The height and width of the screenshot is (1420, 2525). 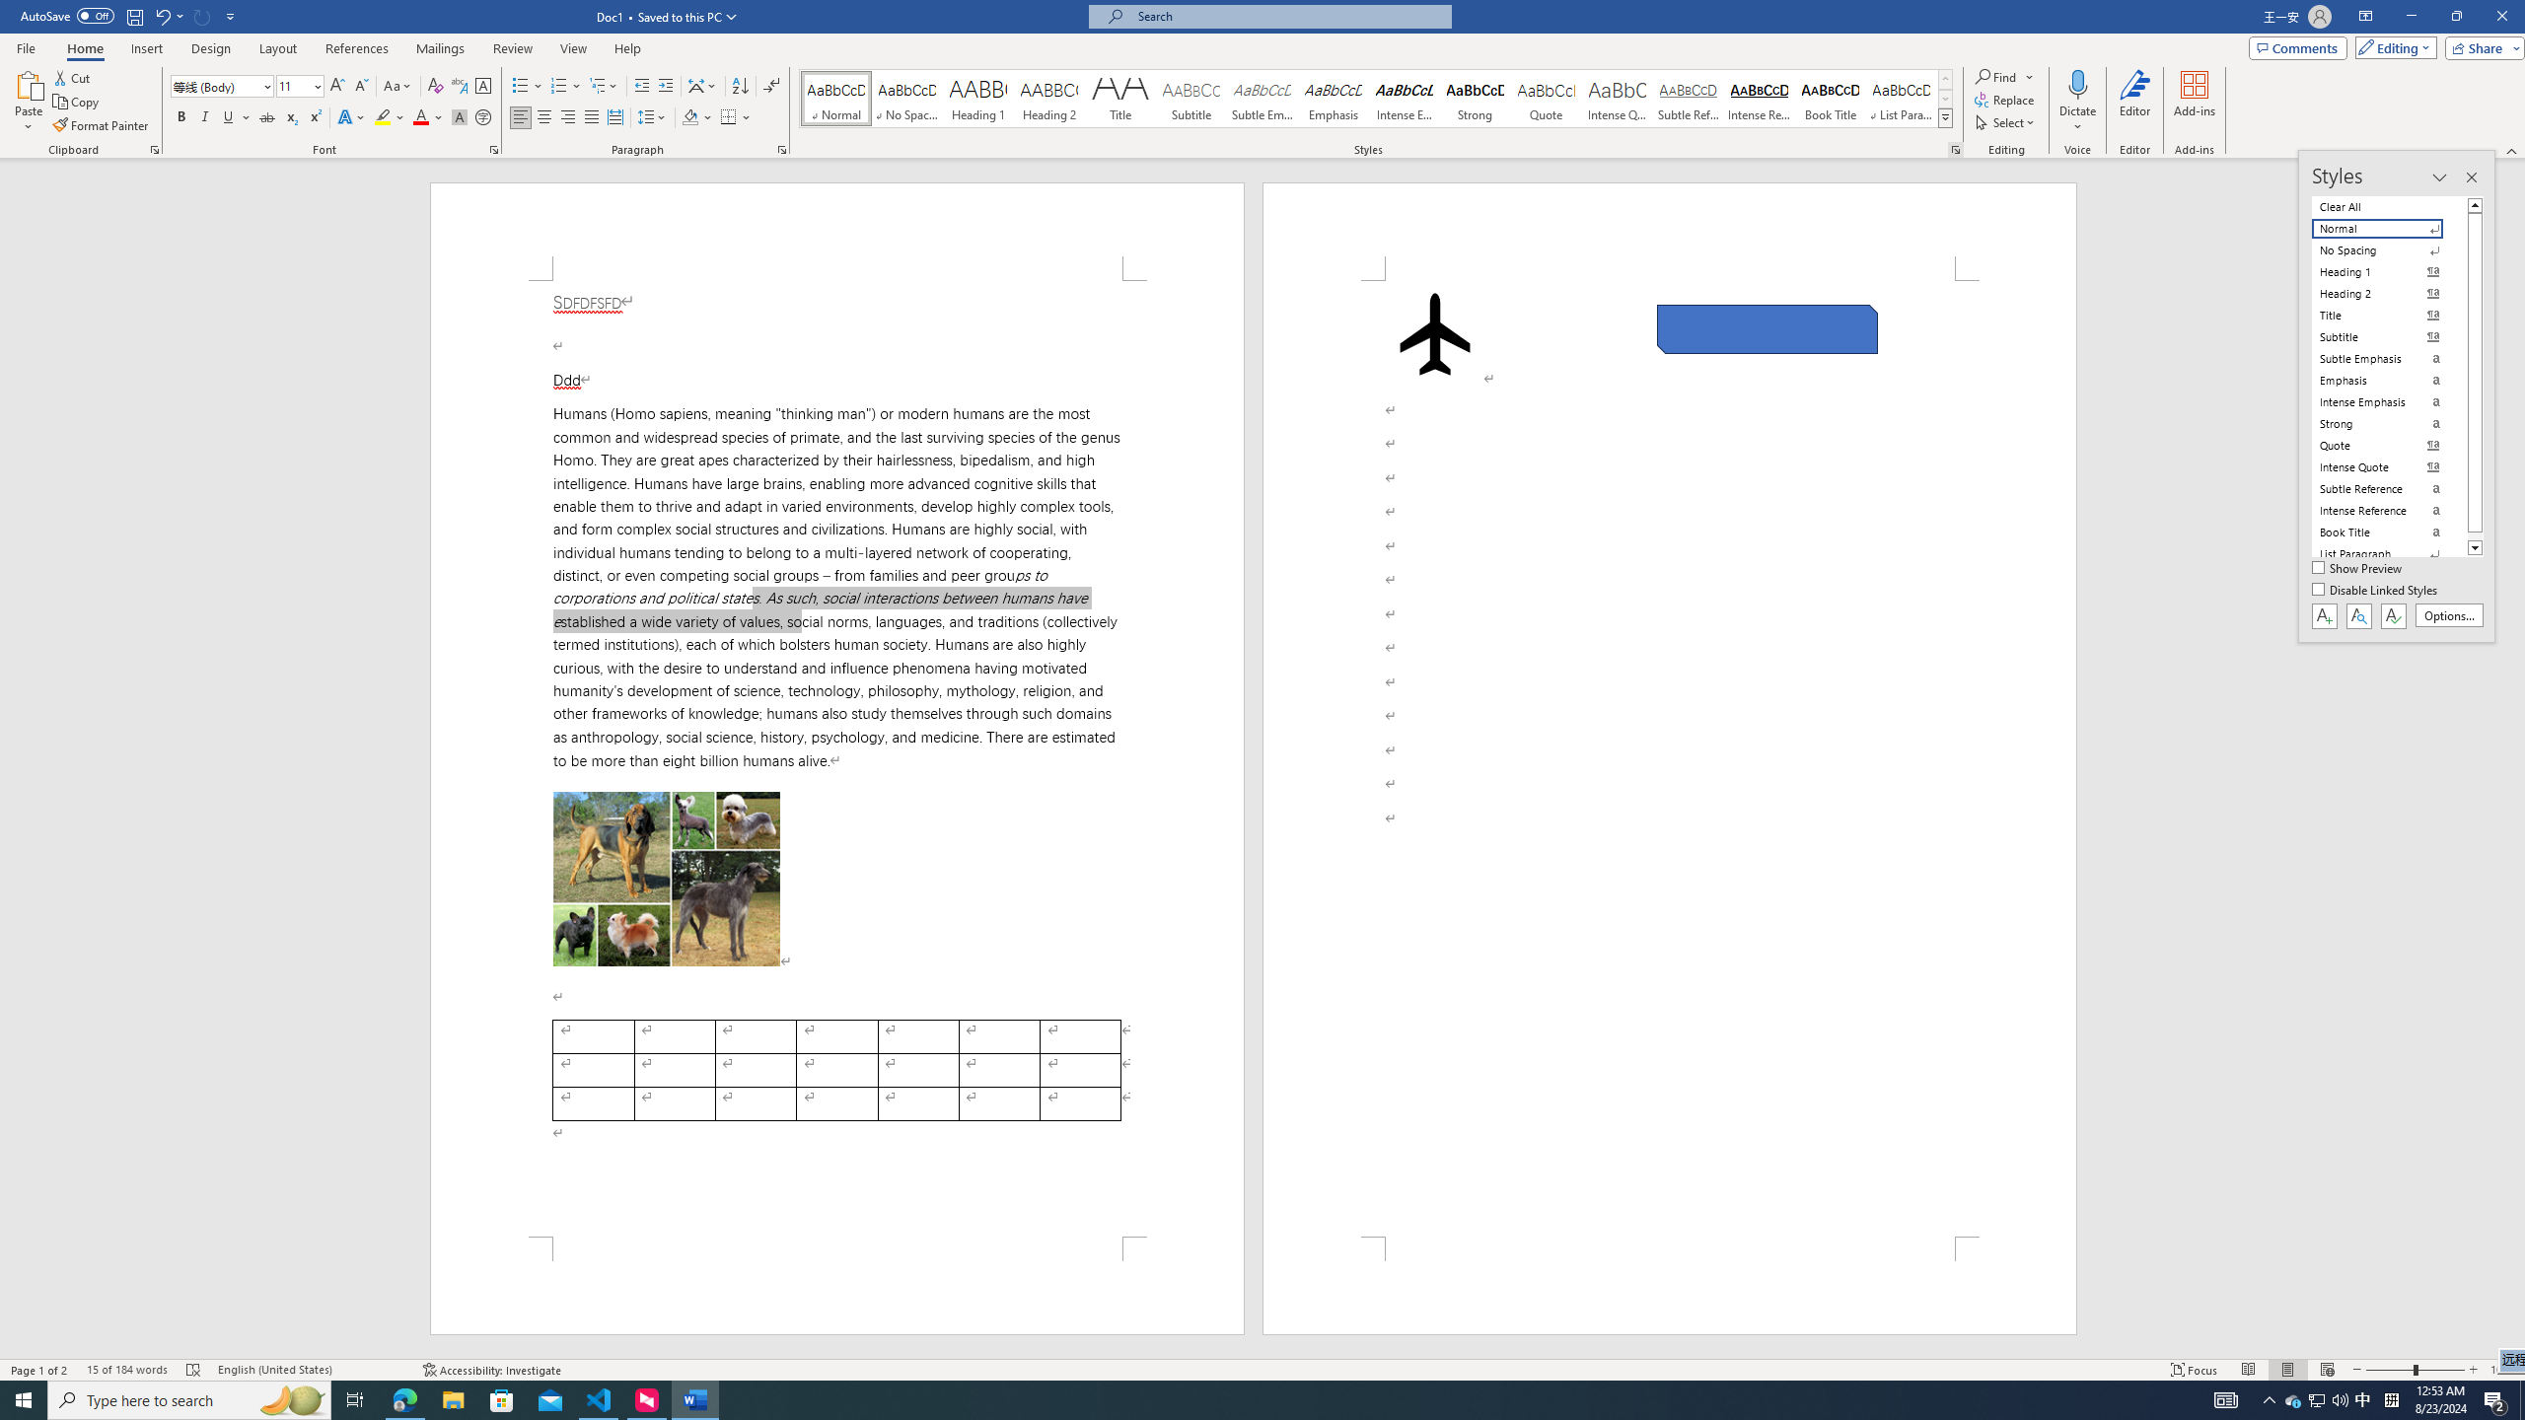 I want to click on Disable Linked Styles, so click(x=2377, y=592).